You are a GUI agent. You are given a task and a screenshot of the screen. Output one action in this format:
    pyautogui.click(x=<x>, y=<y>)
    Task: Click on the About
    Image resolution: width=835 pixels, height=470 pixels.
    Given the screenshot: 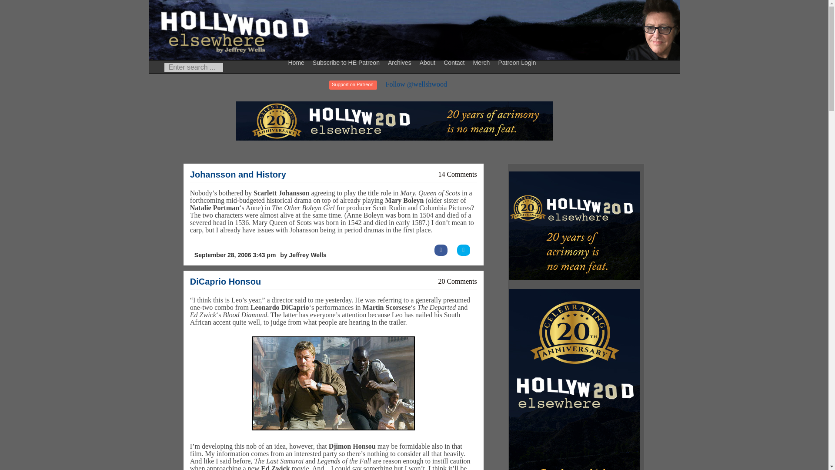 What is the action you would take?
    pyautogui.click(x=429, y=62)
    